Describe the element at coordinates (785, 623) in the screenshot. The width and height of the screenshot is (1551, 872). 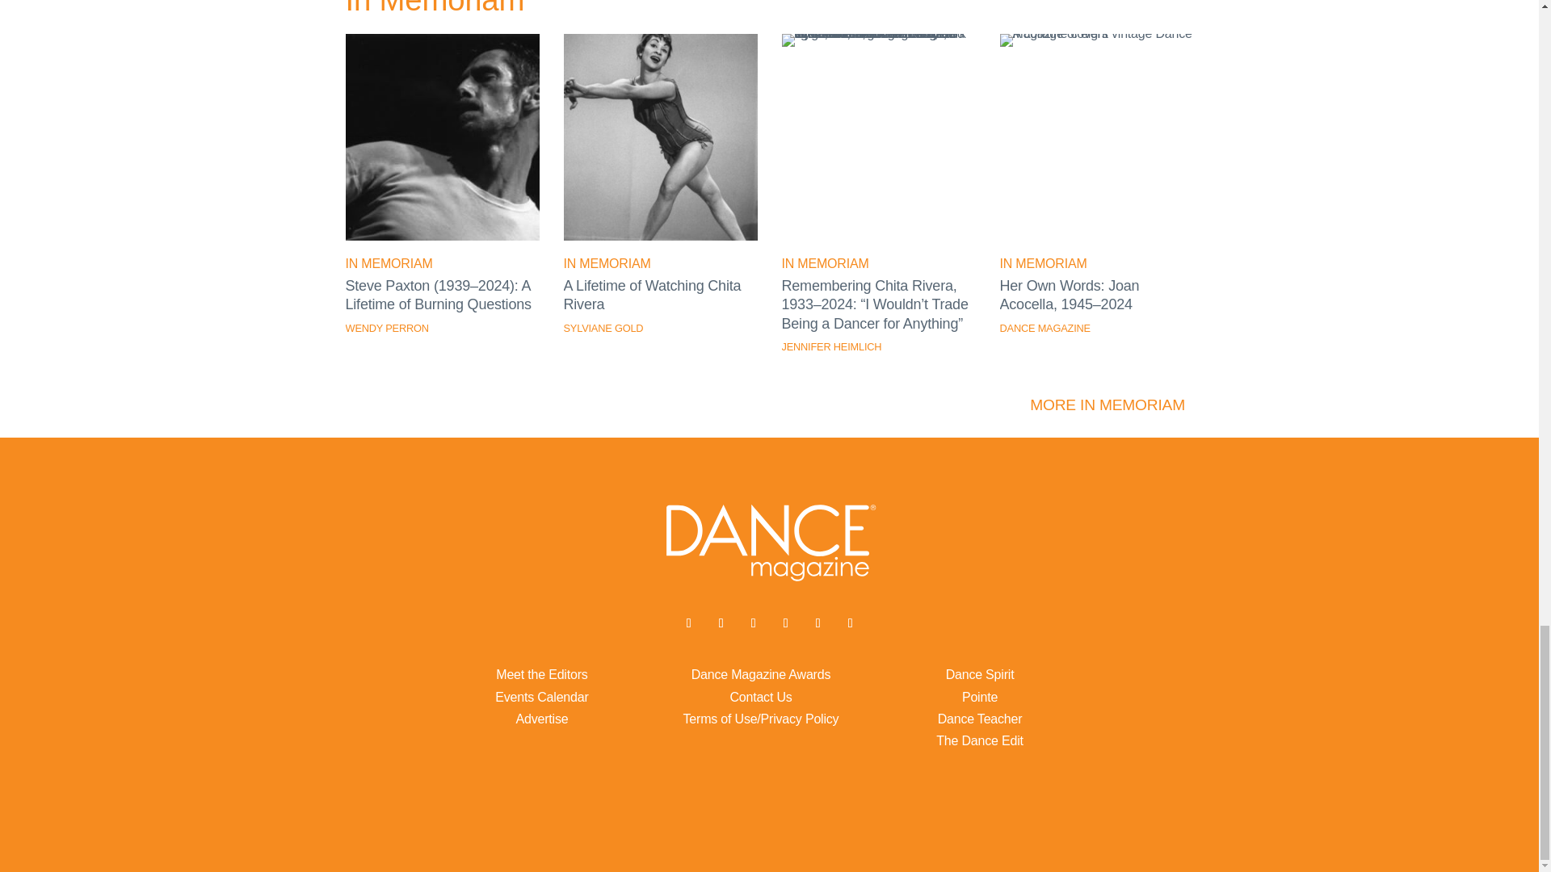
I see `Follow on Youtube` at that location.